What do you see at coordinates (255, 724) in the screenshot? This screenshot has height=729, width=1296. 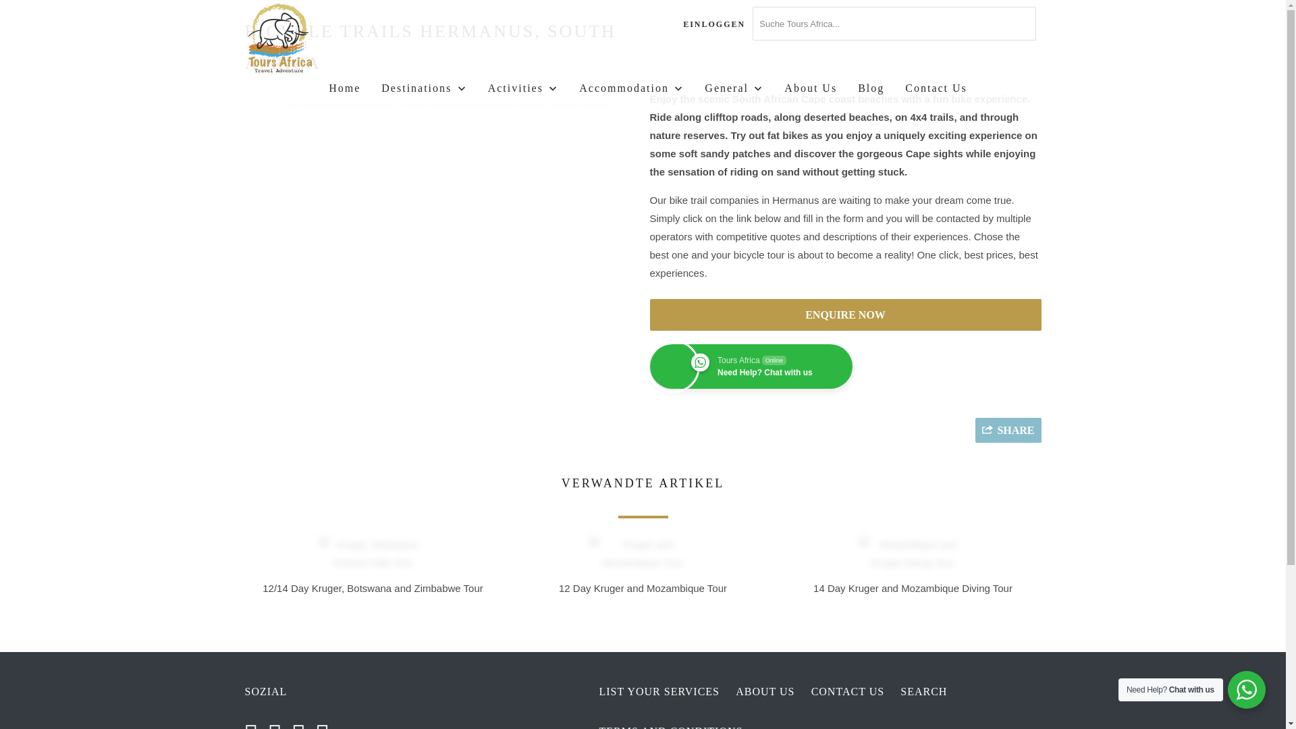 I see `Tours Africa on Twitter` at bounding box center [255, 724].